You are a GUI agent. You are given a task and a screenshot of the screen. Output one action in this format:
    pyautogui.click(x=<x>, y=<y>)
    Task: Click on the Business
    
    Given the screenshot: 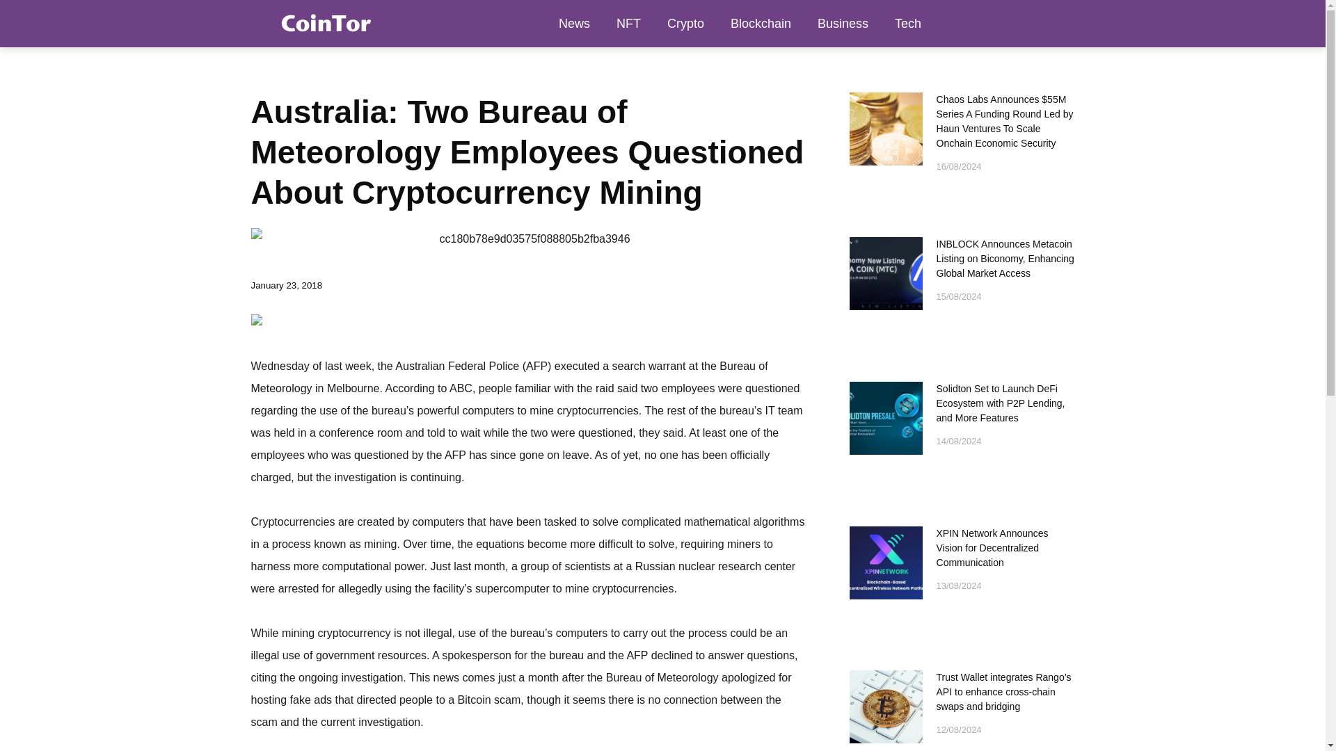 What is the action you would take?
    pyautogui.click(x=843, y=24)
    